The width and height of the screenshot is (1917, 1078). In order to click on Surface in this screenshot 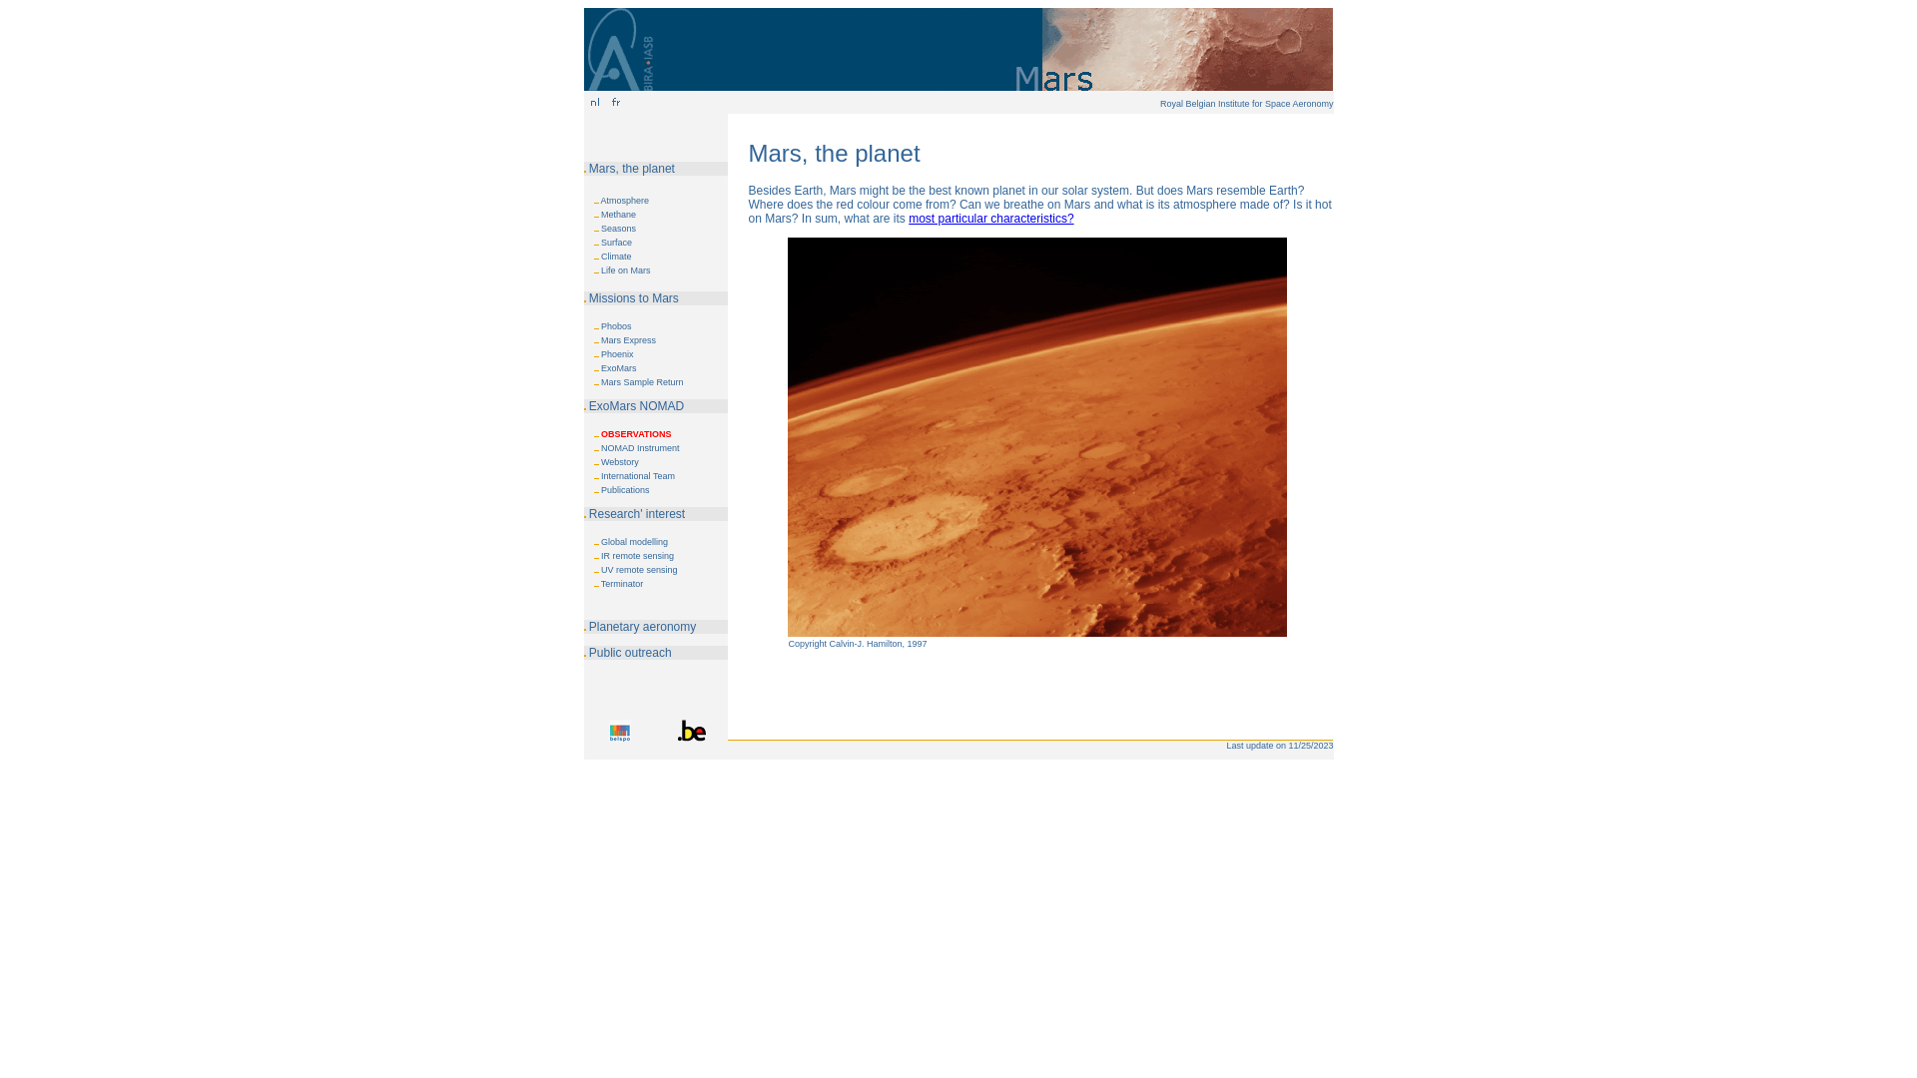, I will do `click(617, 243)`.